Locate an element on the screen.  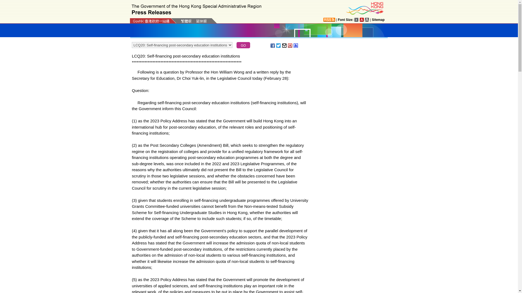
Save is located at coordinates (290, 46).